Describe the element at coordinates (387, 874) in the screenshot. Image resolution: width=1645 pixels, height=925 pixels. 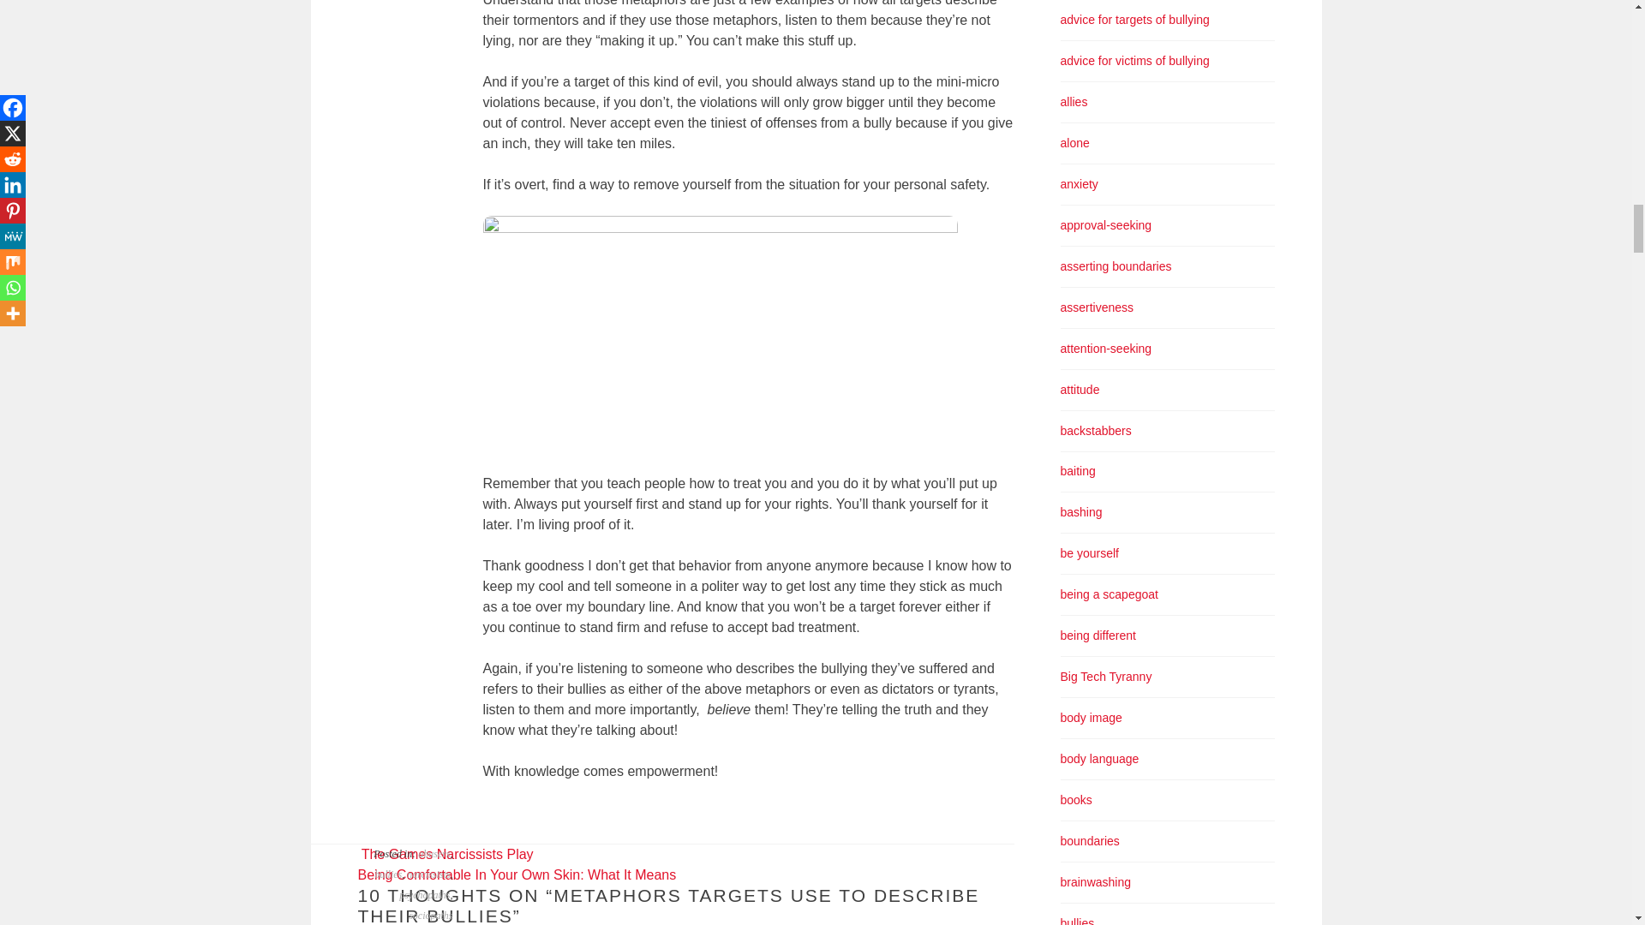
I see `bullies` at that location.